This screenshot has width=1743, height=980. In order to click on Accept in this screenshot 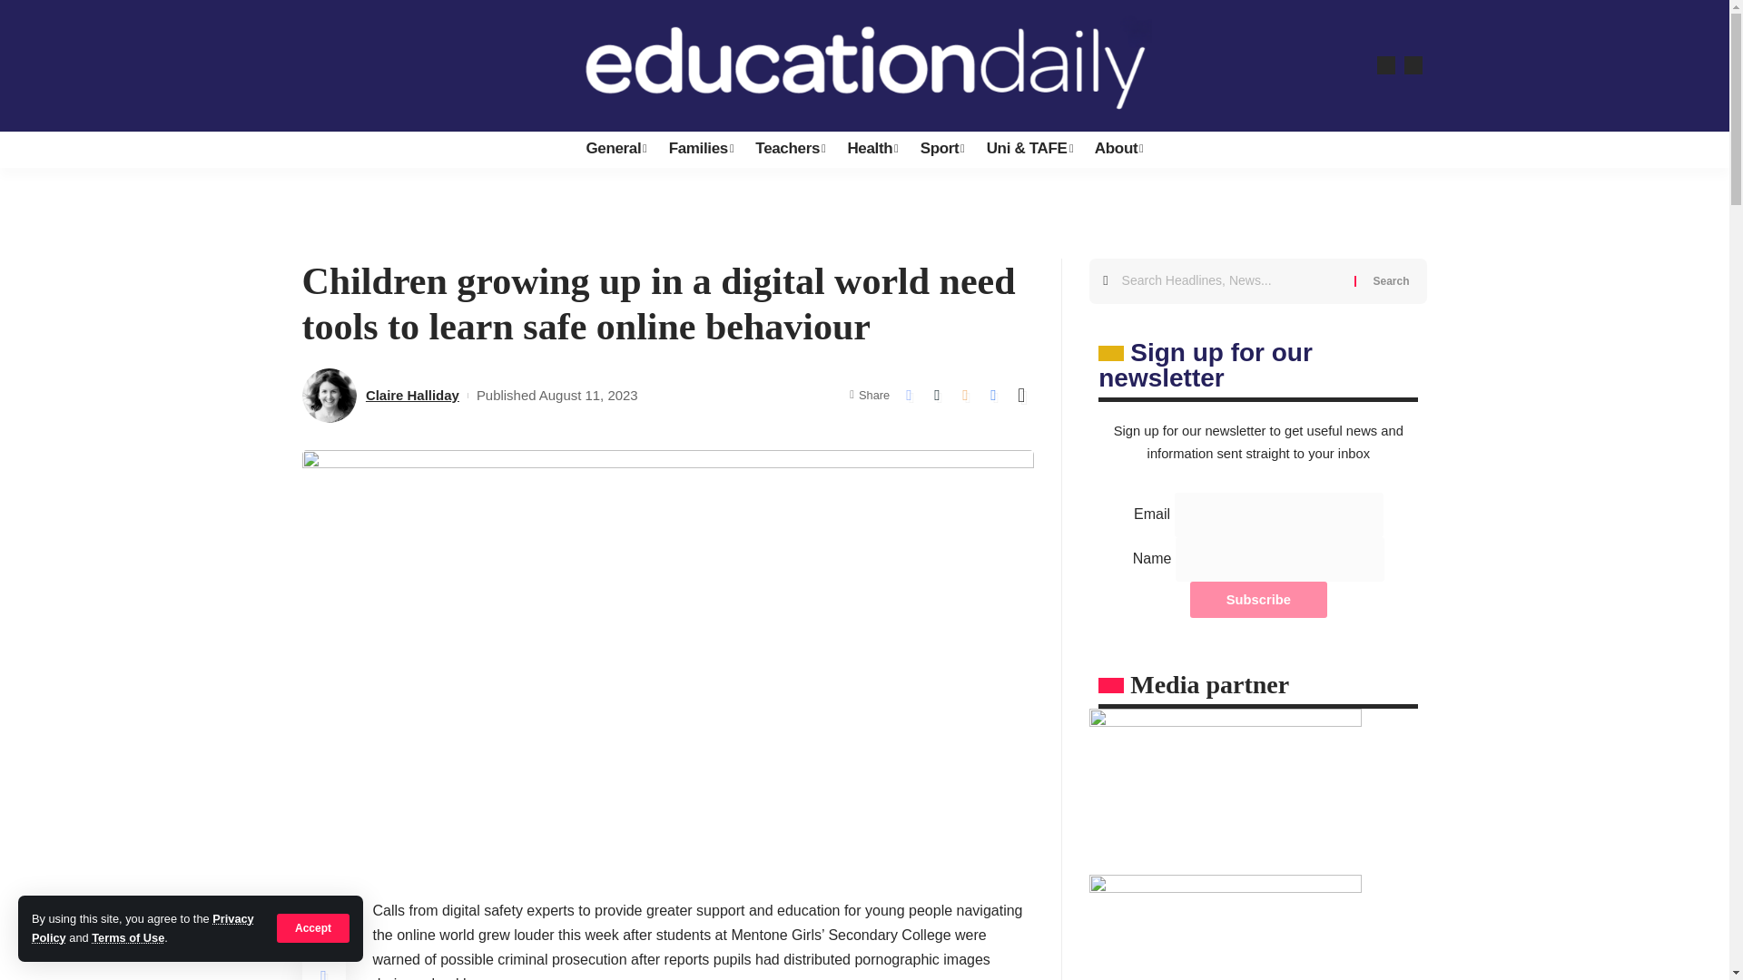, I will do `click(313, 927)`.